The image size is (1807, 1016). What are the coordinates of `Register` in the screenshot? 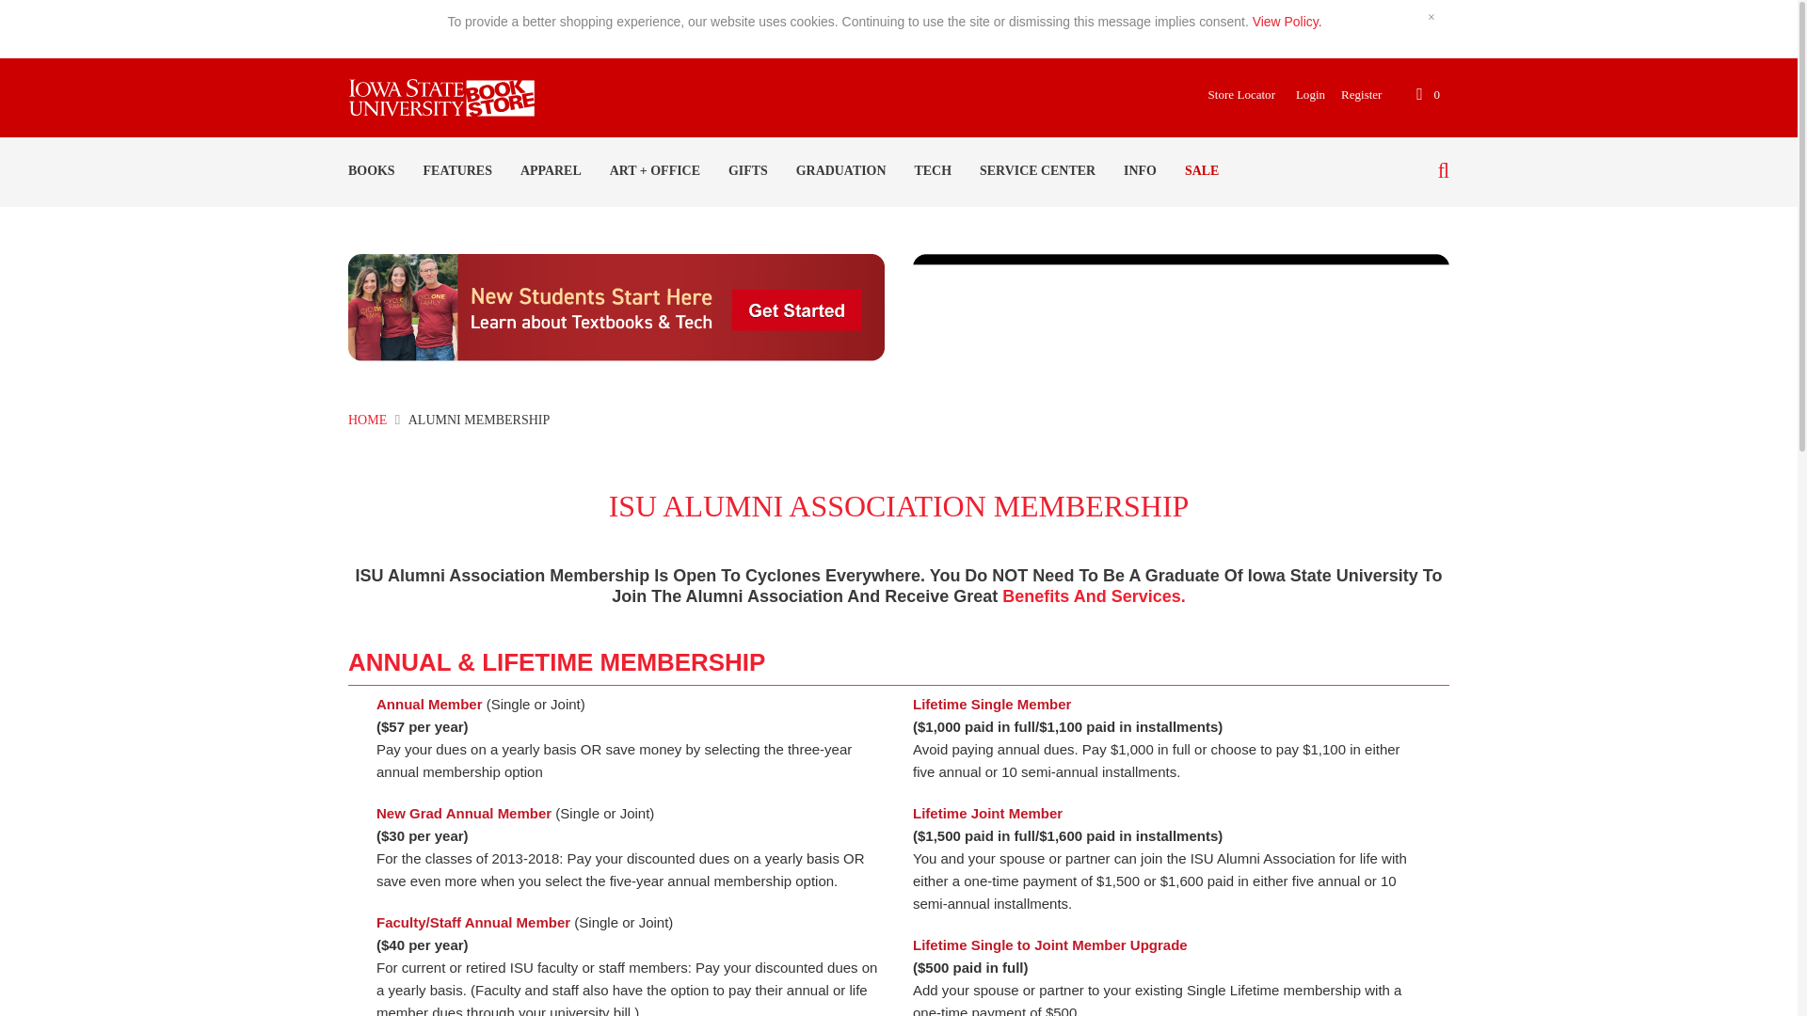 It's located at (1353, 94).